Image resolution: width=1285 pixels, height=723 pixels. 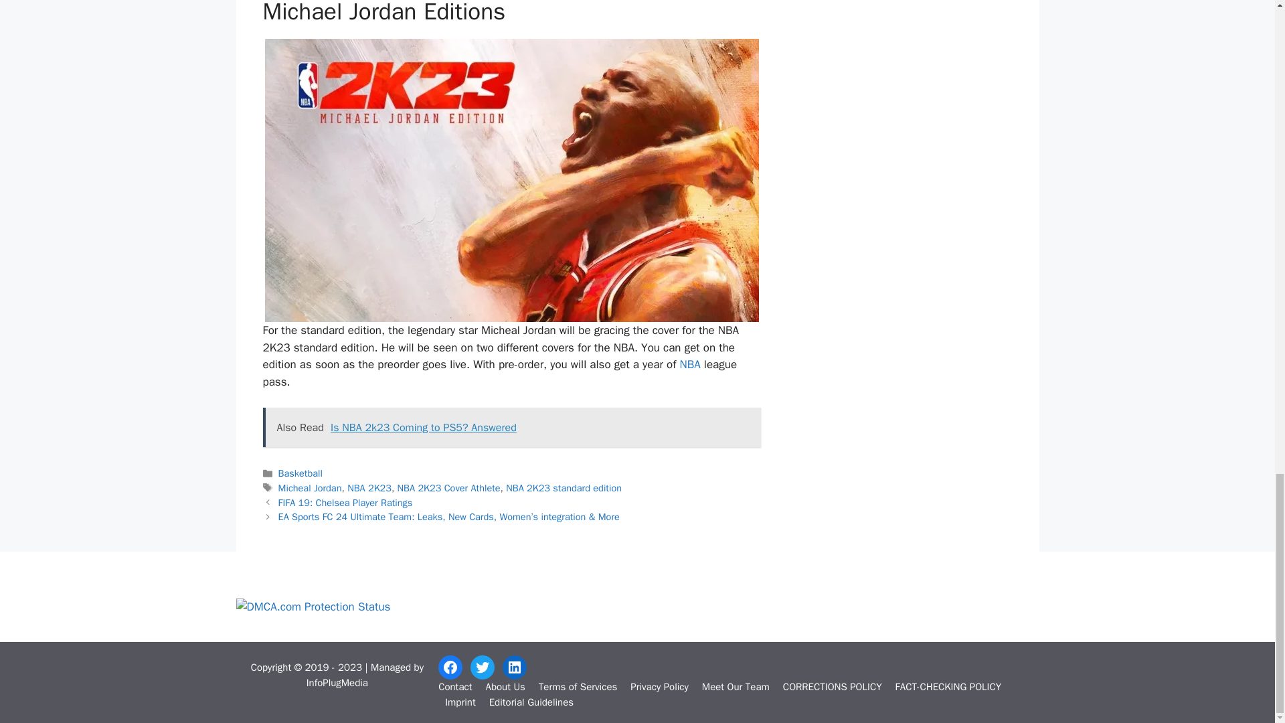 I want to click on NBA 2K23, so click(x=369, y=487).